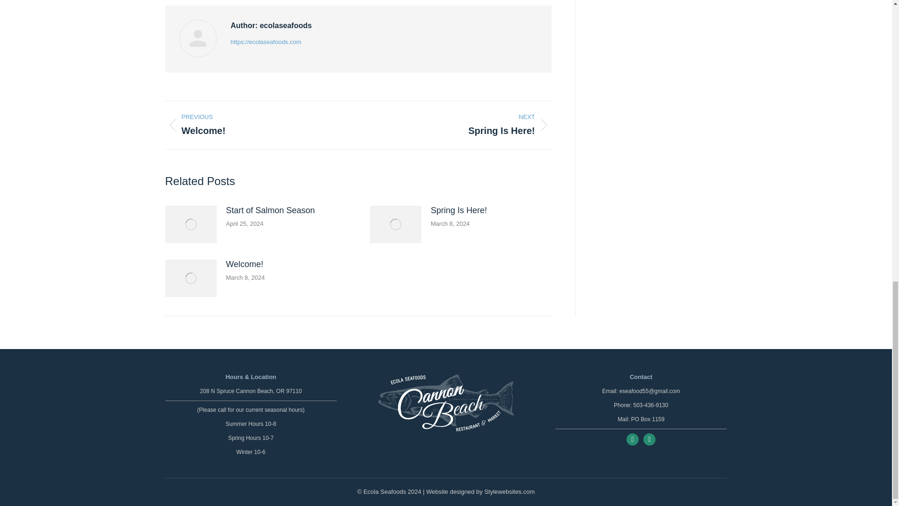 Image resolution: width=899 pixels, height=506 pixels. What do you see at coordinates (649, 439) in the screenshot?
I see `Instagram` at bounding box center [649, 439].